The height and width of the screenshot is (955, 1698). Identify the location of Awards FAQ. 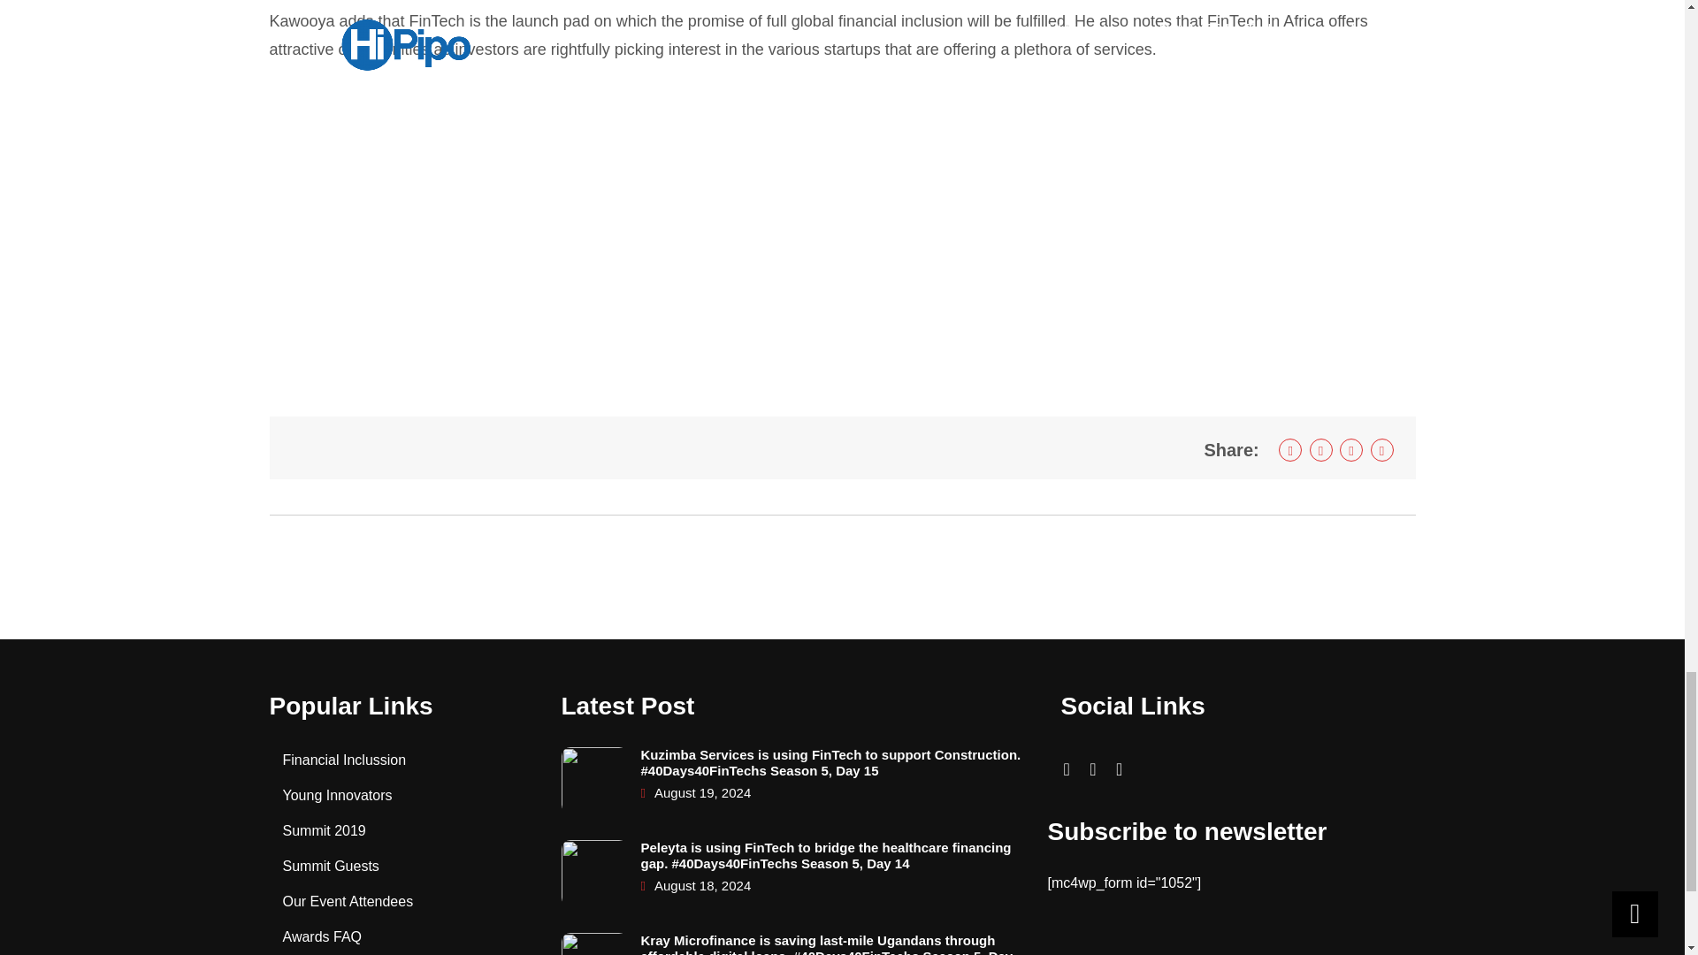
(323, 936).